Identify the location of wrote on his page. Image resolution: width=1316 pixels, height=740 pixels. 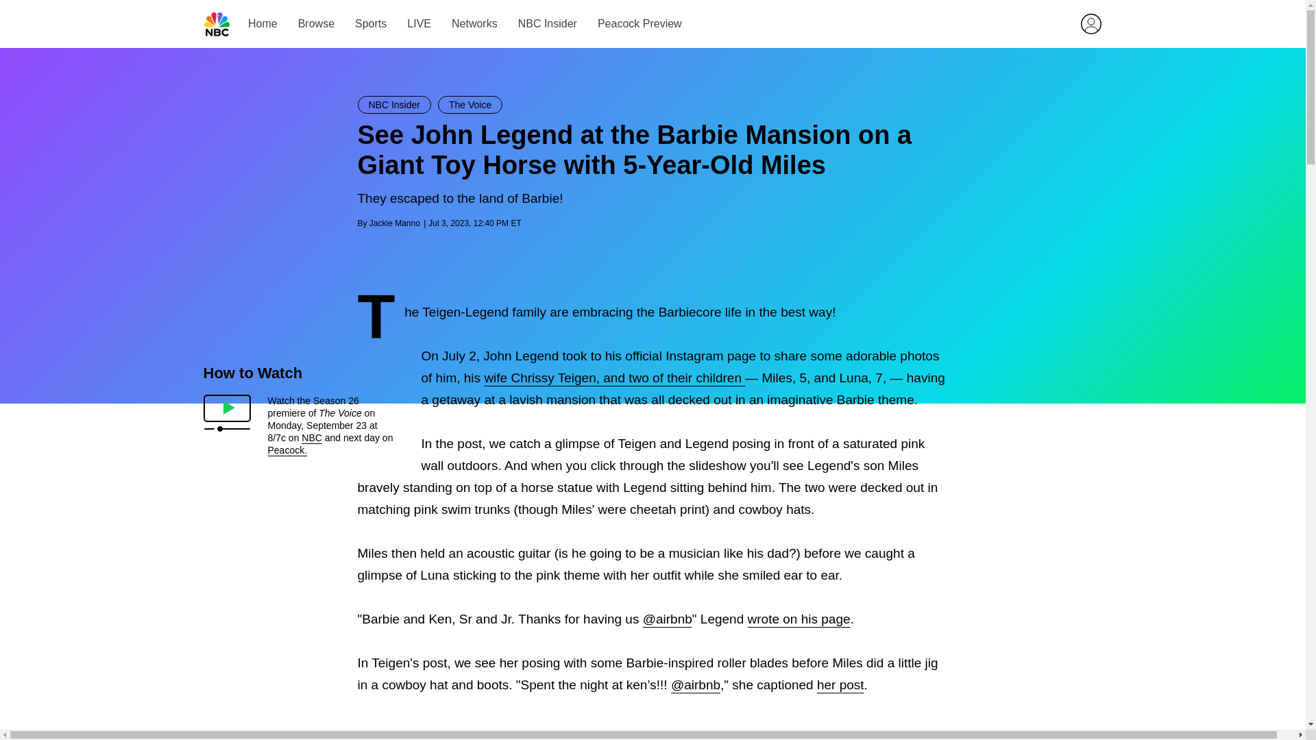
(799, 619).